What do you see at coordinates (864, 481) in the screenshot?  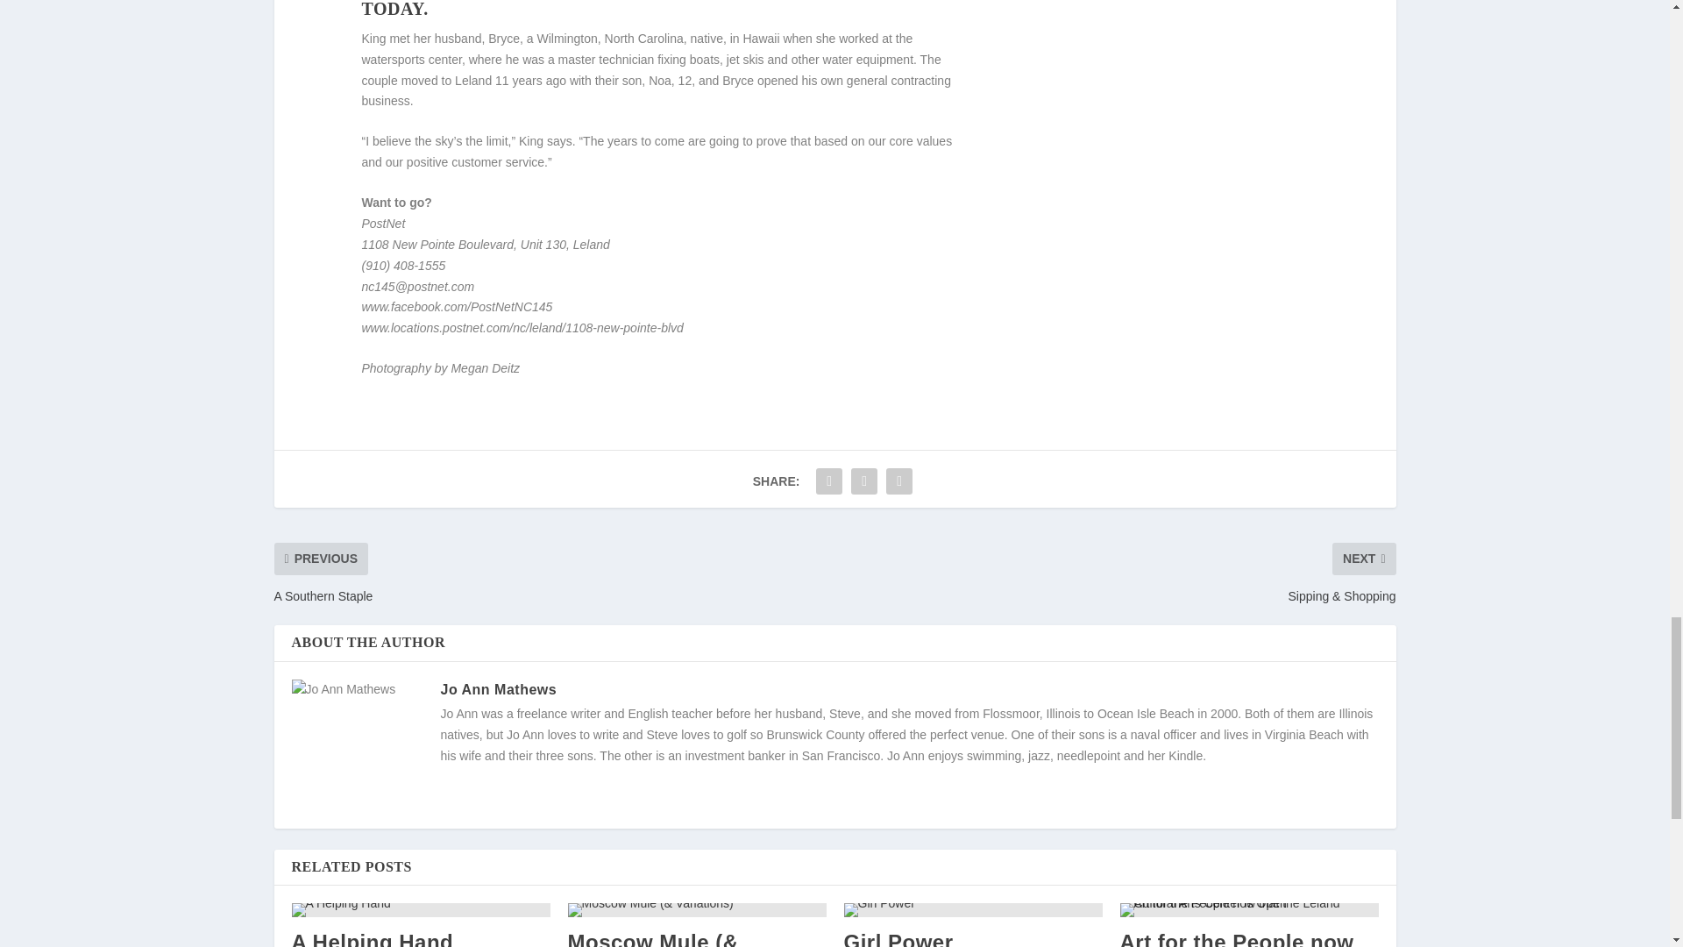 I see `Share "Business Profile: PostNet" via Email` at bounding box center [864, 481].